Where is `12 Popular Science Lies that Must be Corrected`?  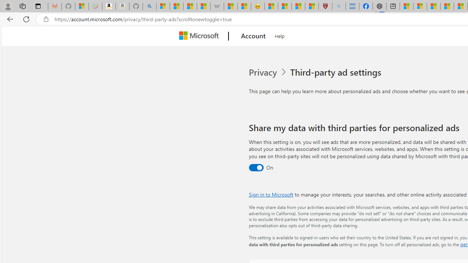 12 Popular Science Lies that Must be Corrected is located at coordinates (312, 7).